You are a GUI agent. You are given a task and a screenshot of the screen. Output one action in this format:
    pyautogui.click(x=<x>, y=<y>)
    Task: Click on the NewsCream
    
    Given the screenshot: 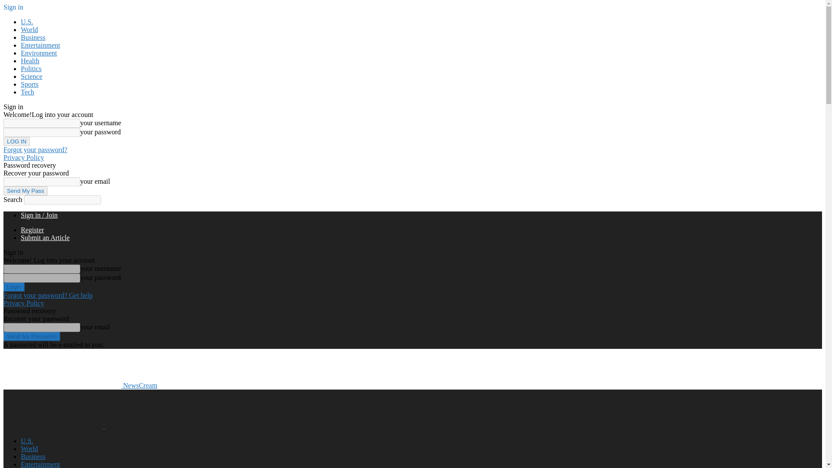 What is the action you would take?
    pyautogui.click(x=80, y=385)
    